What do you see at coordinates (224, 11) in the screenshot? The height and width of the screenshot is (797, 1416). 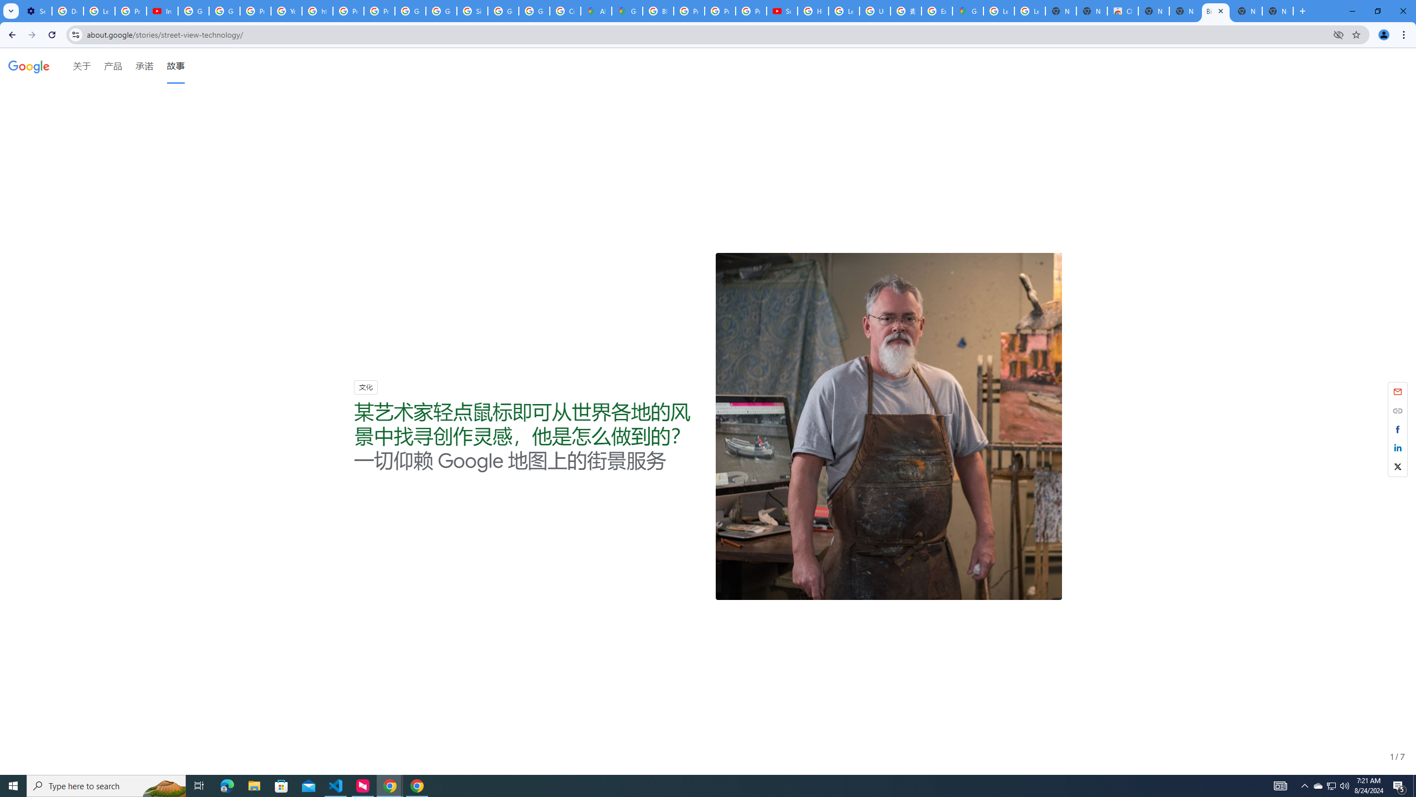 I see `Google Account Help` at bounding box center [224, 11].